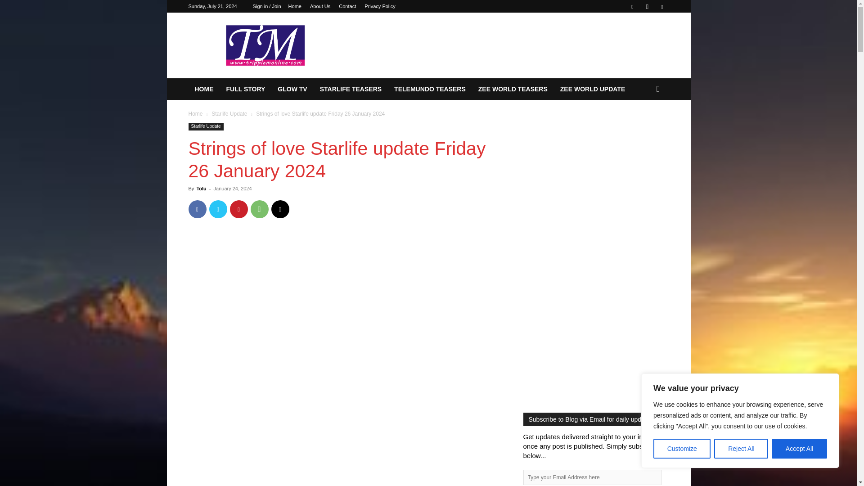  Describe the element at coordinates (661, 6) in the screenshot. I see `Twitter` at that location.